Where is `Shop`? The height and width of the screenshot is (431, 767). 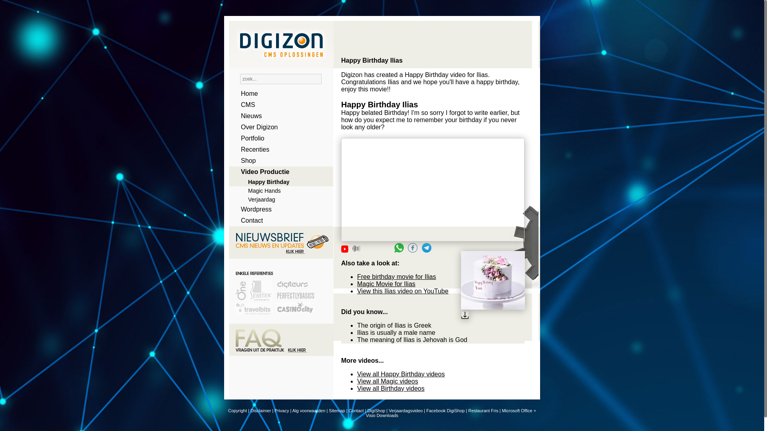 Shop is located at coordinates (278, 160).